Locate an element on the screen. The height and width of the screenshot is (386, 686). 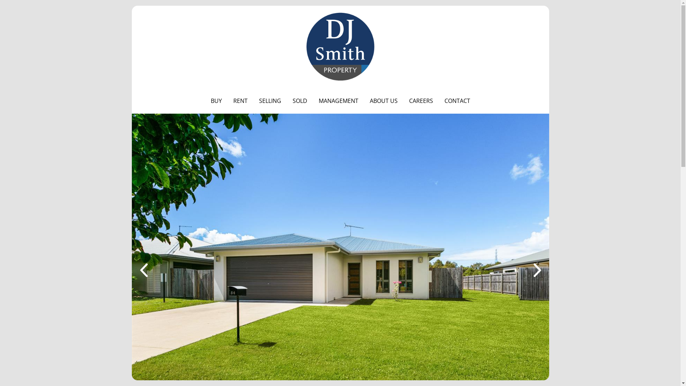
CONTACT is located at coordinates (457, 101).